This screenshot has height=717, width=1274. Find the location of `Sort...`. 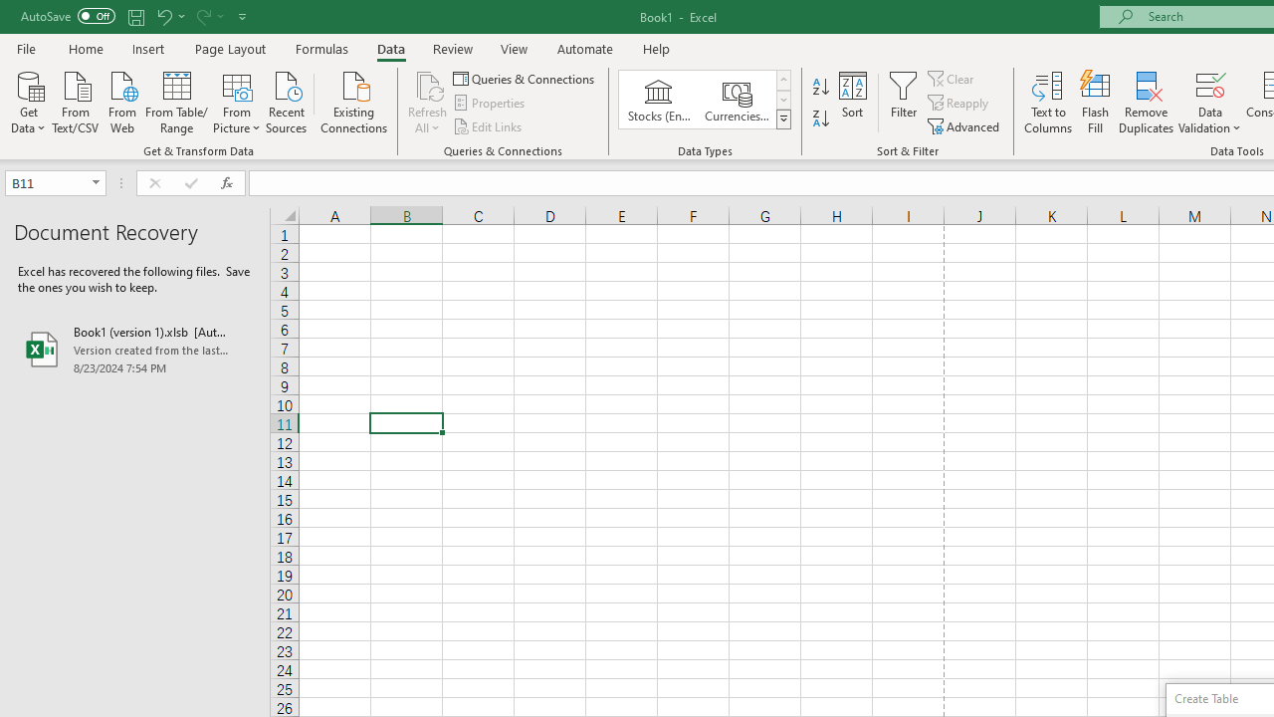

Sort... is located at coordinates (852, 102).